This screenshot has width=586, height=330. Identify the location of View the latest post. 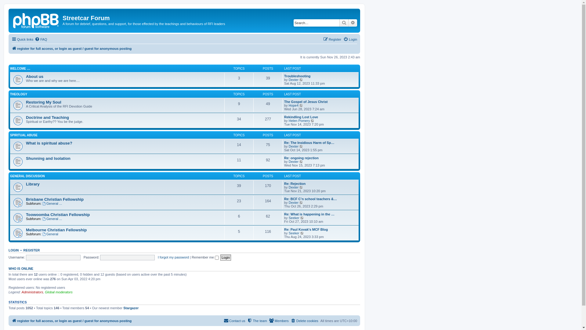
(302, 203).